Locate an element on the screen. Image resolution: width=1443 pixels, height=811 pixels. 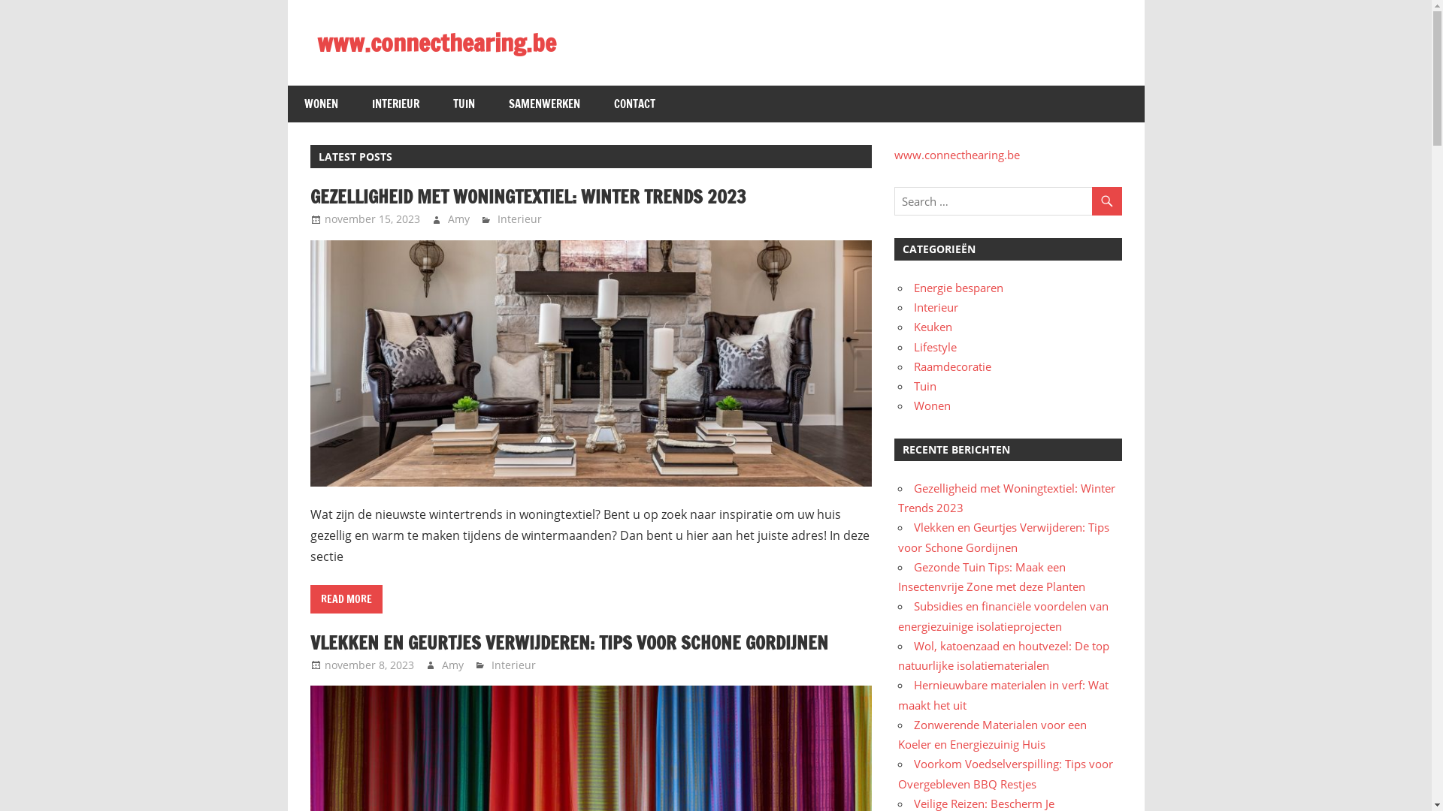
VLEKKEN EN GEURTJES VERWIJDEREN: TIPS VOOR SCHONE GORDIJNEN is located at coordinates (568, 643).